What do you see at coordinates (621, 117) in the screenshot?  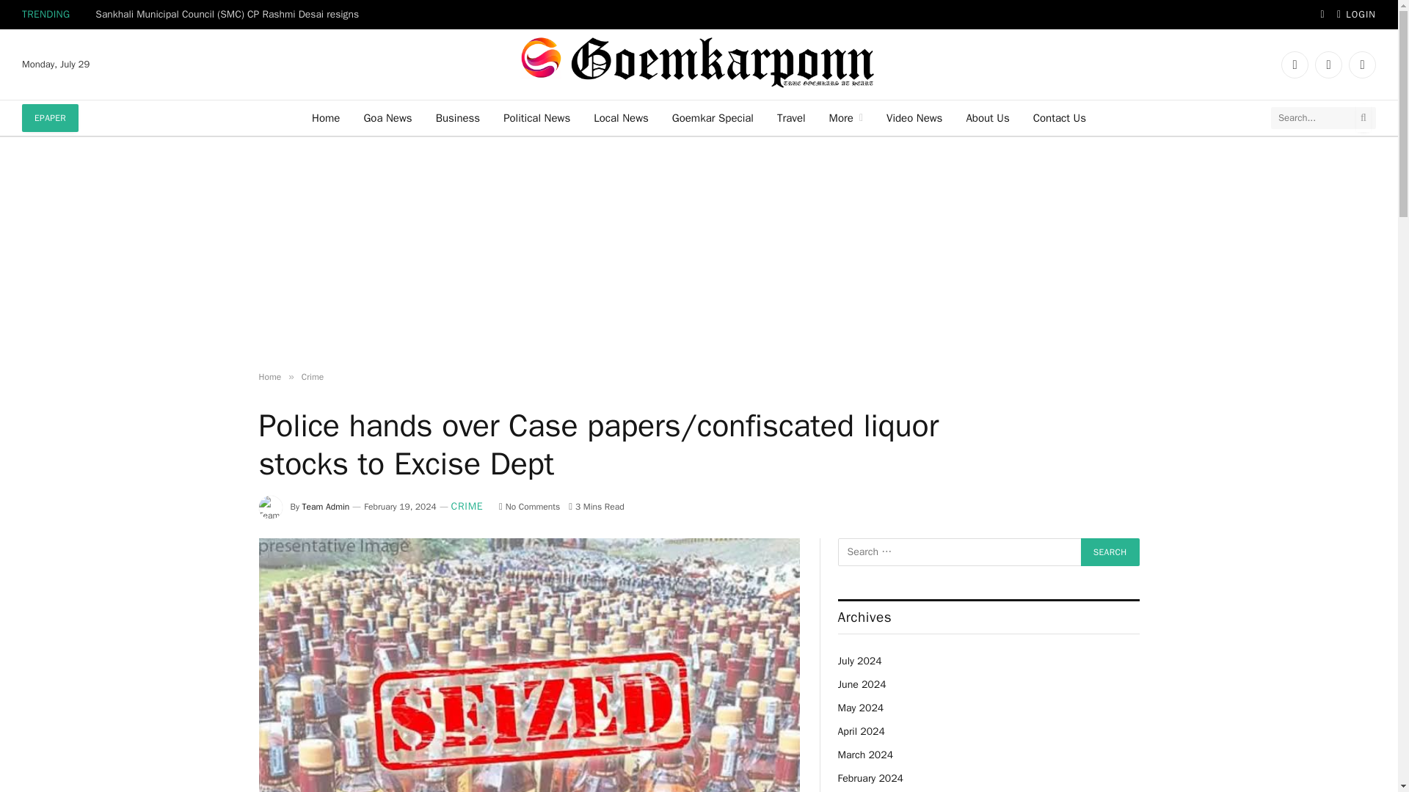 I see `Local News` at bounding box center [621, 117].